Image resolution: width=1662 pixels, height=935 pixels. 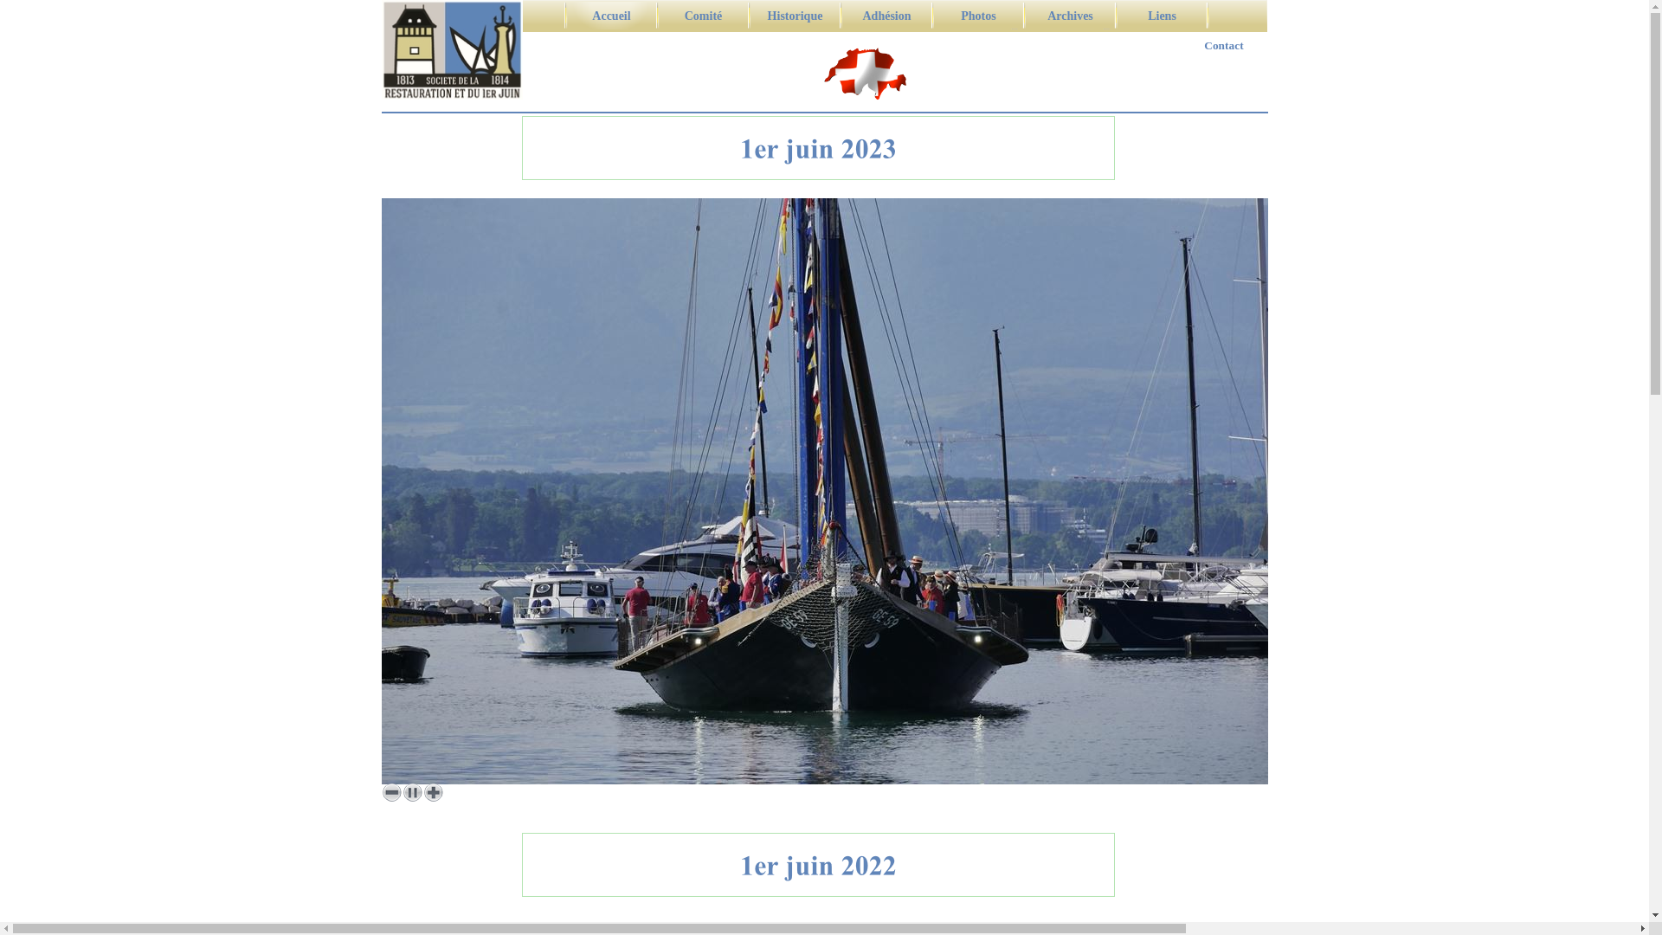 What do you see at coordinates (1162, 16) in the screenshot?
I see `Liens` at bounding box center [1162, 16].